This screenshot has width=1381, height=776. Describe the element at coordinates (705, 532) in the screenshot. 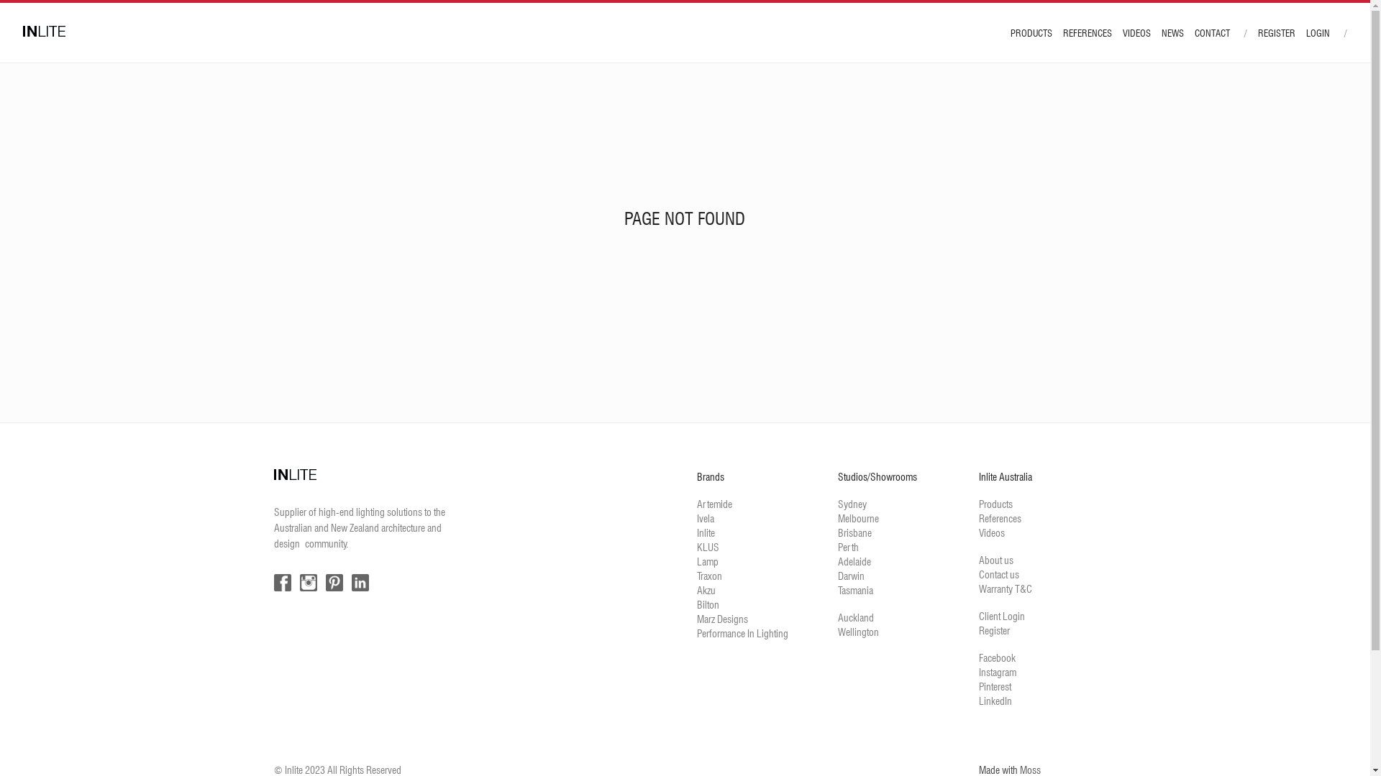

I see `Inlite` at that location.